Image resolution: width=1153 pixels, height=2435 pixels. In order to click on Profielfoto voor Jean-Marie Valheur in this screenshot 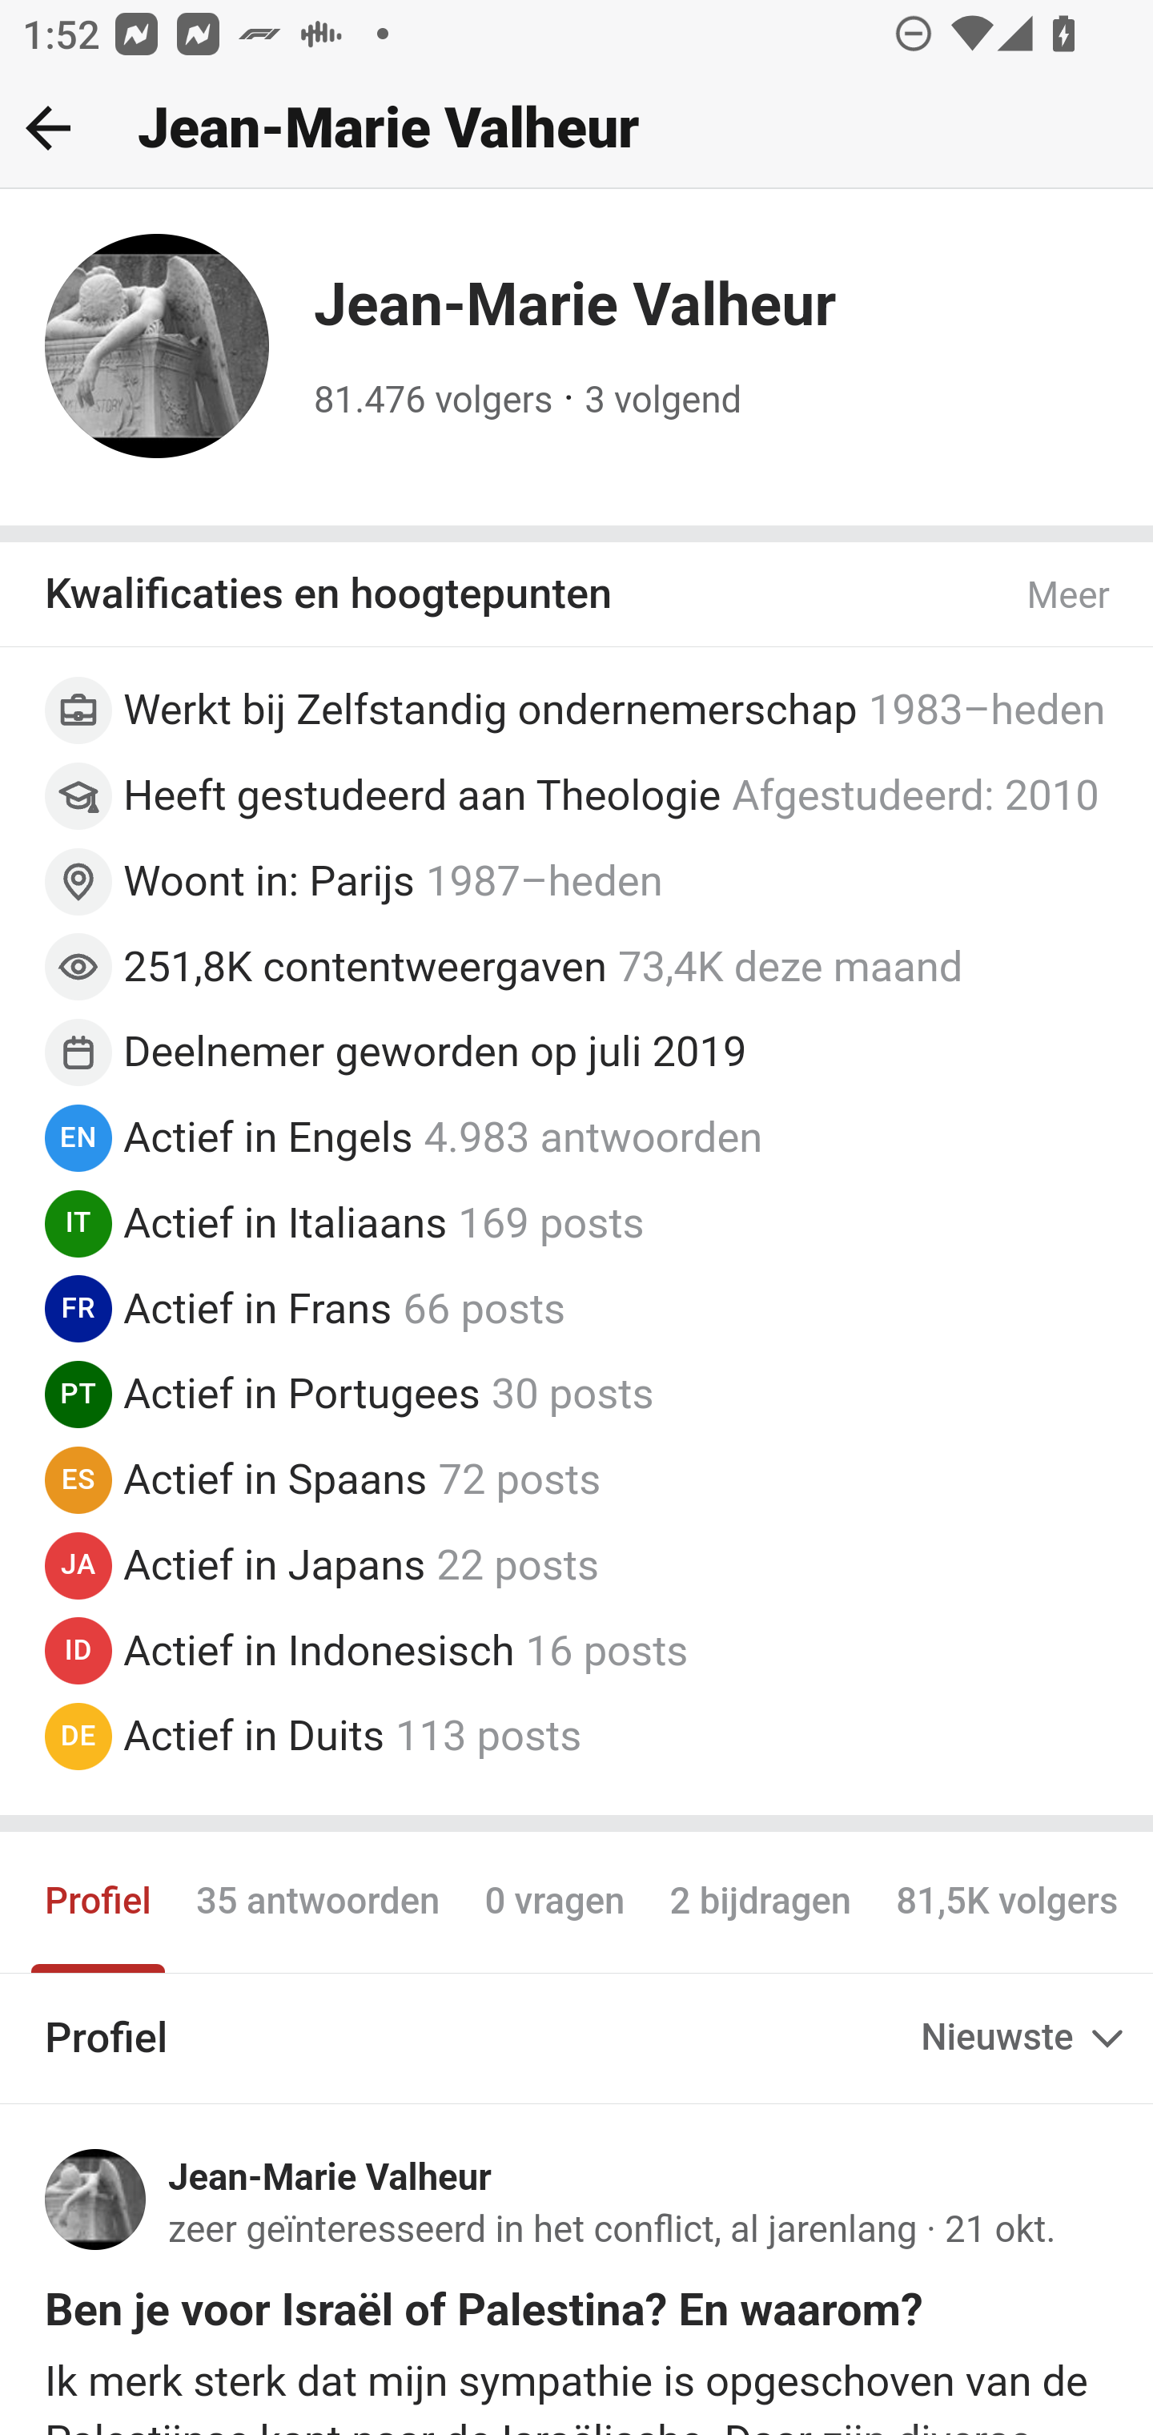, I will do `click(96, 2200)`.